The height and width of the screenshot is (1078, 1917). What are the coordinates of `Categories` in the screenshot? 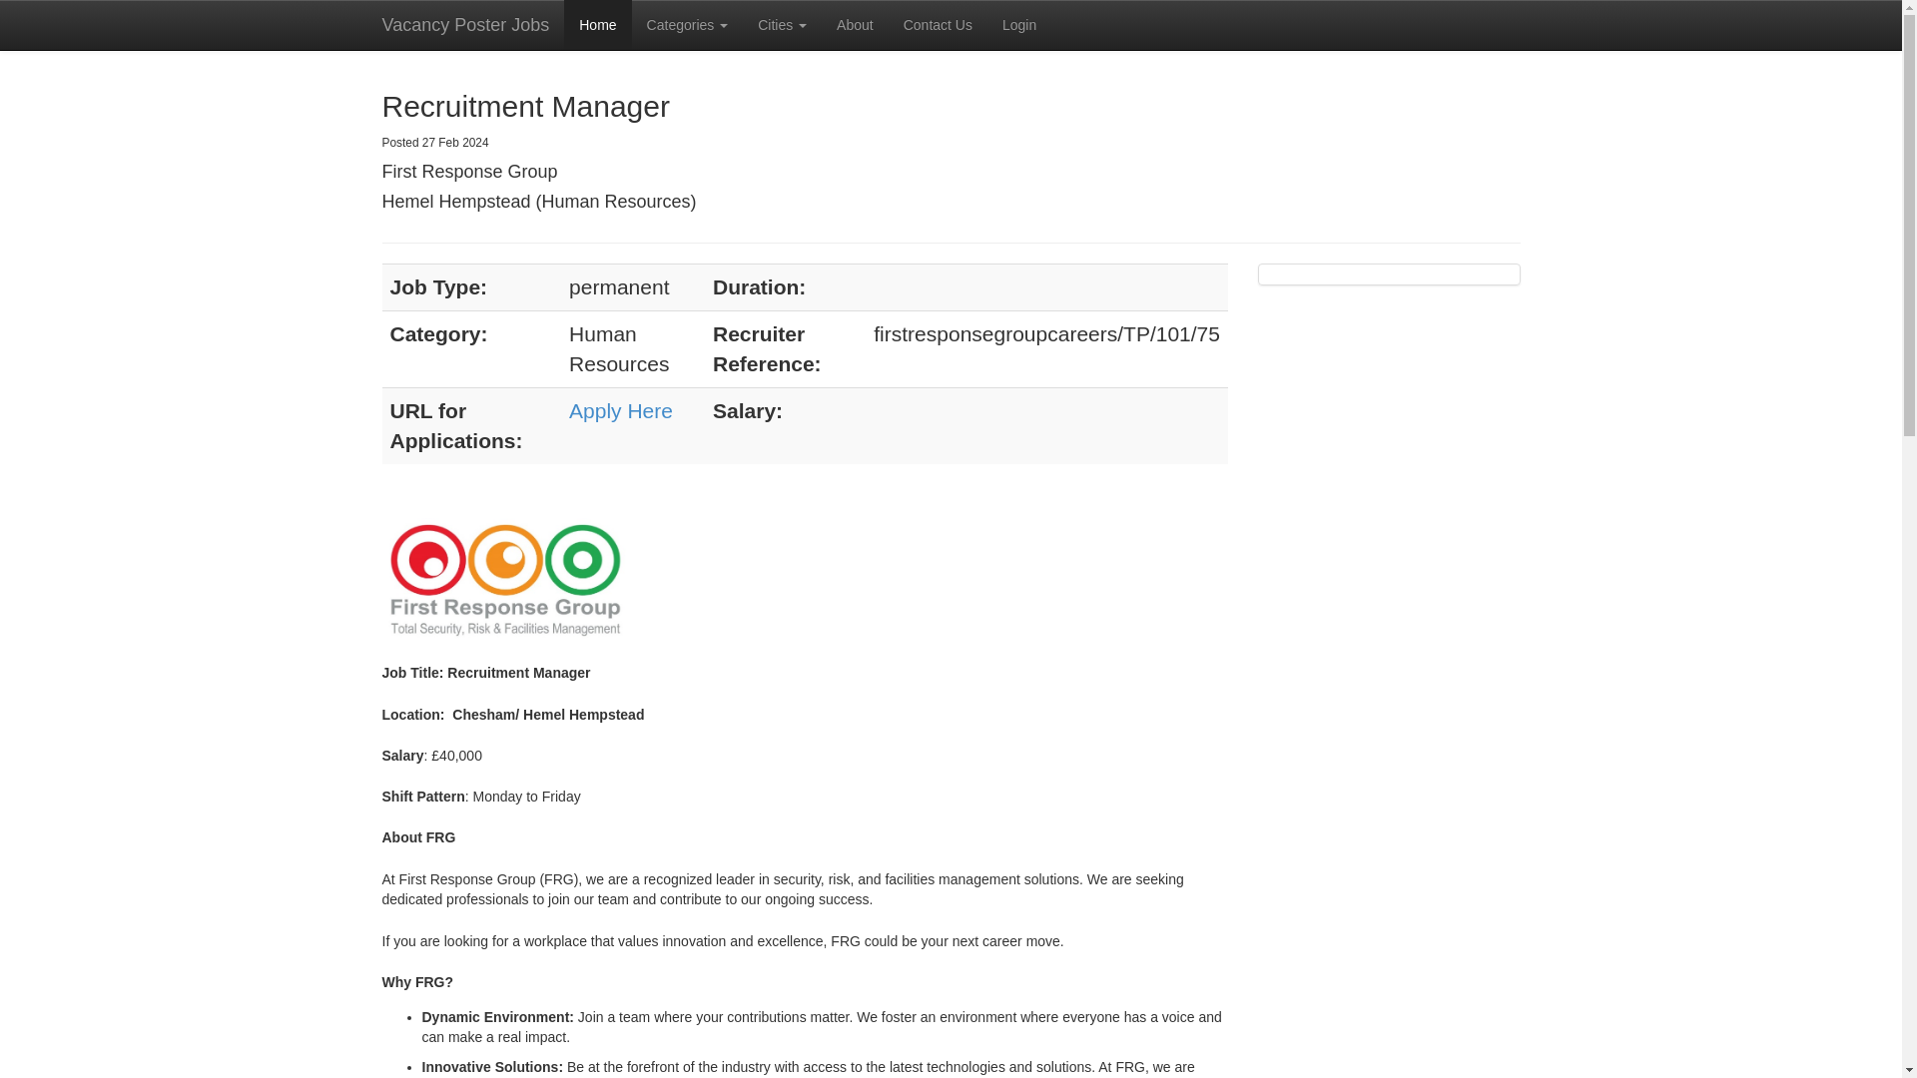 It's located at (687, 24).